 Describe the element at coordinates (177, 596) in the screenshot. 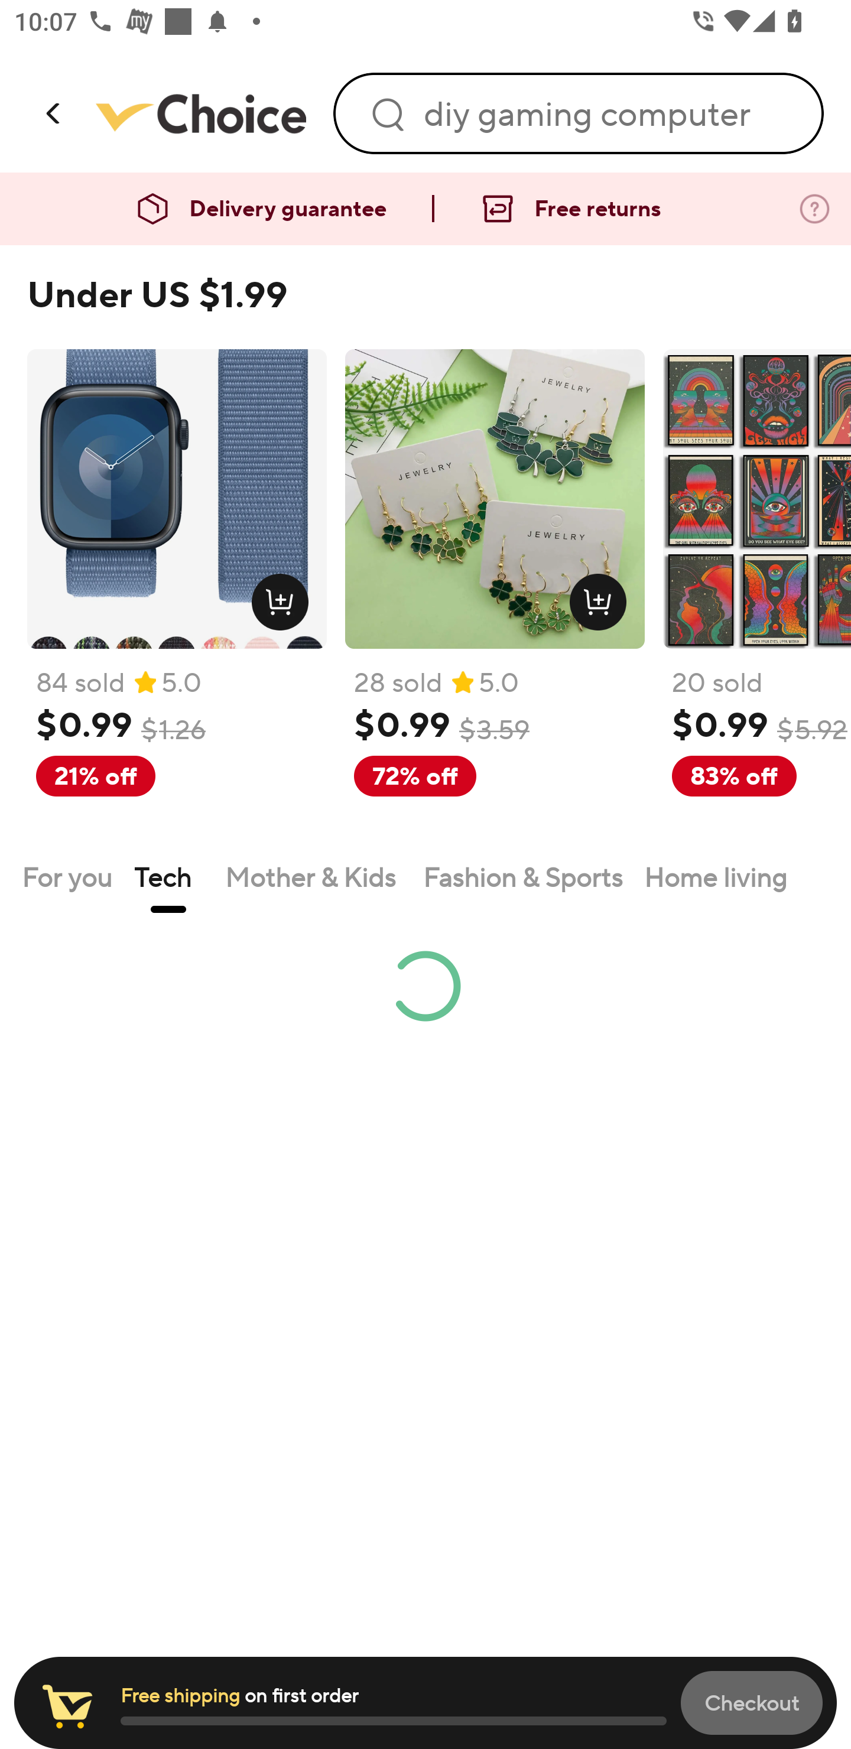

I see `84 sold 5.0 $_0.99 $_1.26 21% off` at that location.